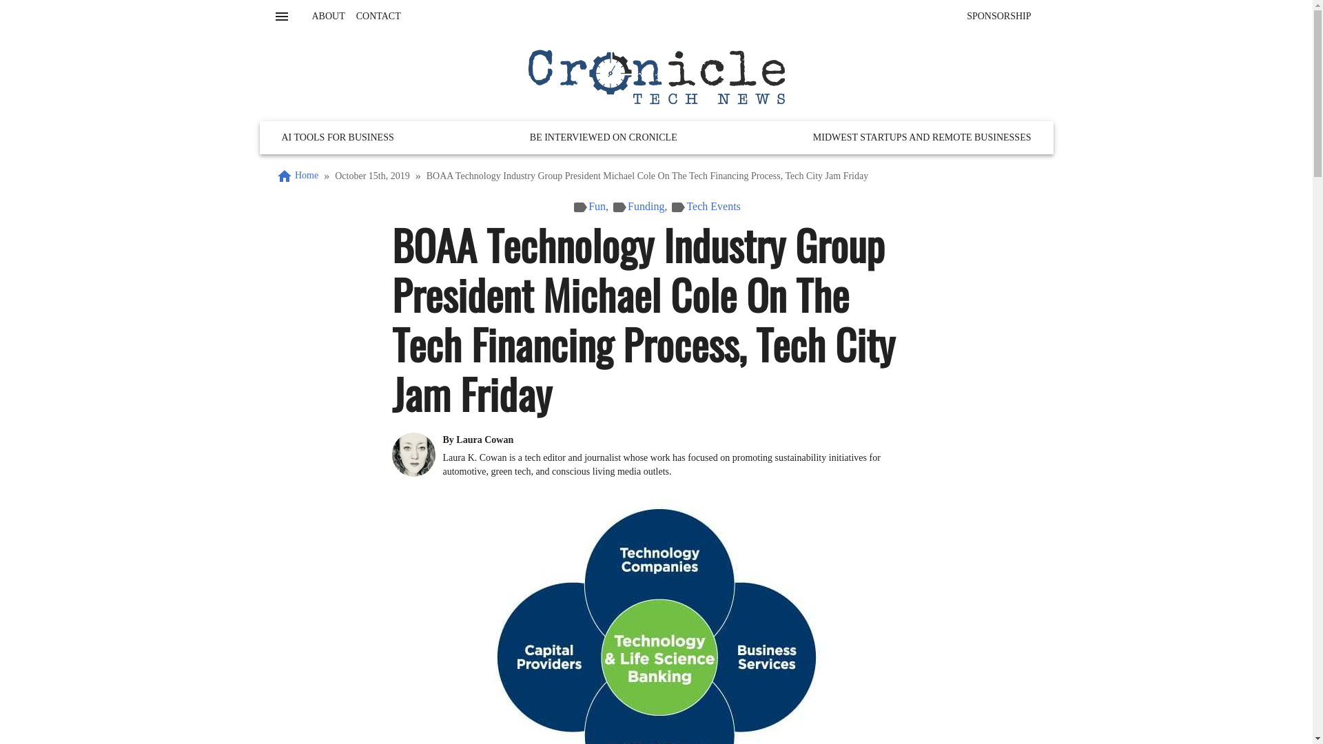 Image resolution: width=1323 pixels, height=744 pixels. Describe the element at coordinates (603, 138) in the screenshot. I see `BE INTERVIEWED ON CRONICLE` at that location.